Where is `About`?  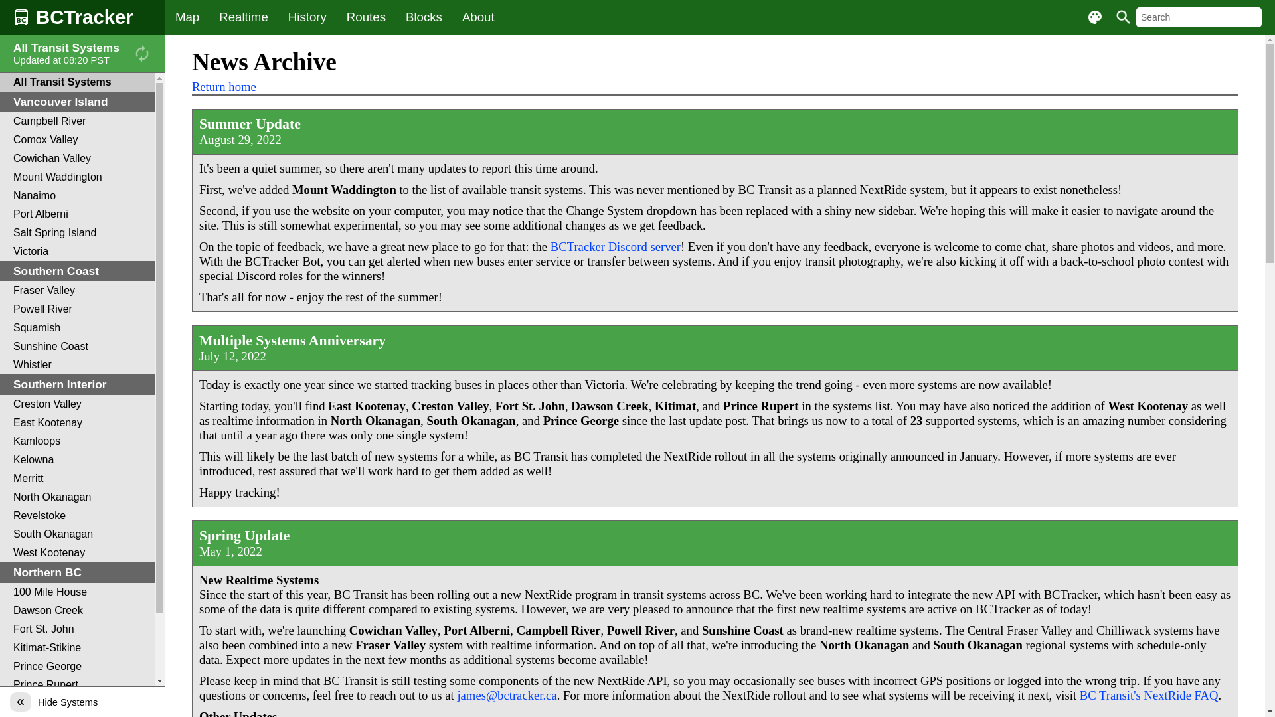
About is located at coordinates (478, 17).